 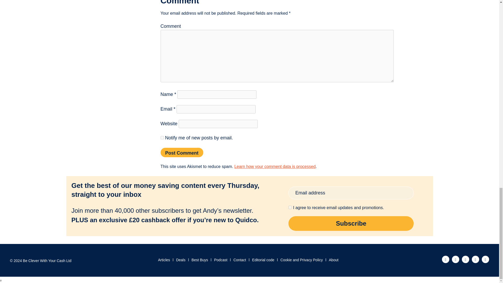 What do you see at coordinates (162, 138) in the screenshot?
I see `subscribe` at bounding box center [162, 138].